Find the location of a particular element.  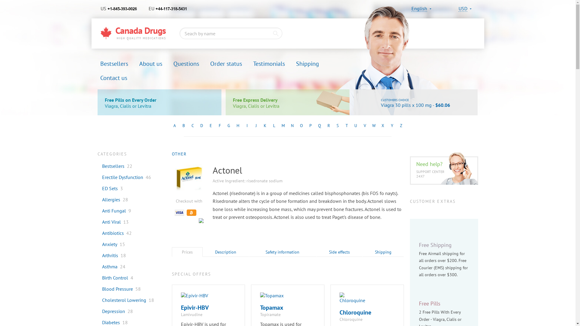

T is located at coordinates (346, 126).